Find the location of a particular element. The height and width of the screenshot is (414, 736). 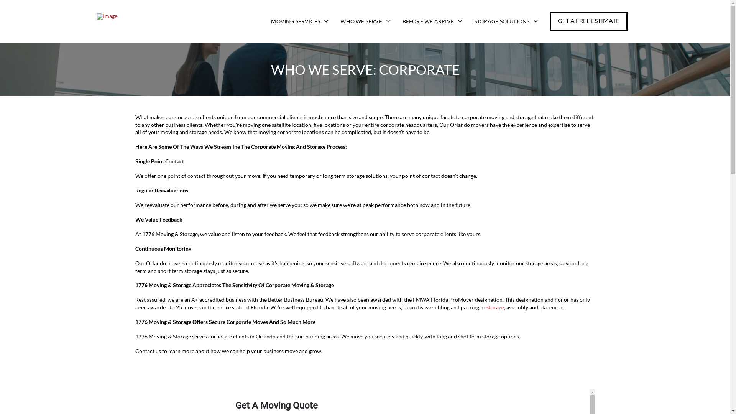

WHO WE SERVE is located at coordinates (366, 21).